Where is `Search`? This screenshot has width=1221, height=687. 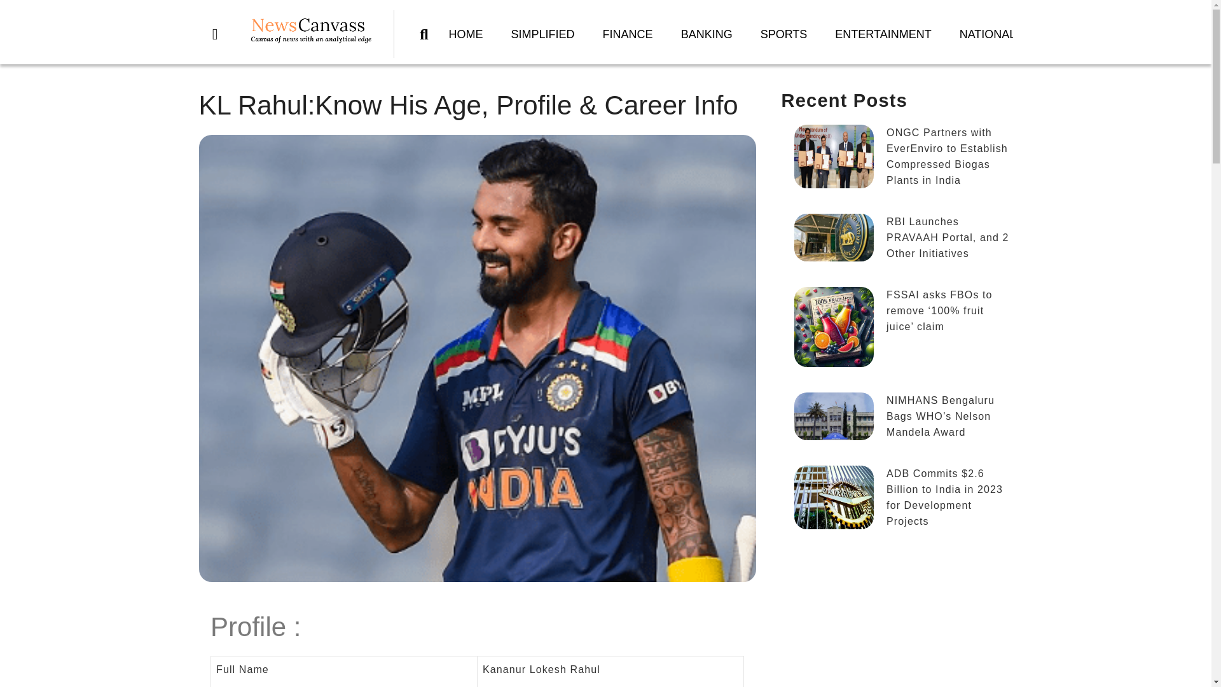 Search is located at coordinates (417, 34).